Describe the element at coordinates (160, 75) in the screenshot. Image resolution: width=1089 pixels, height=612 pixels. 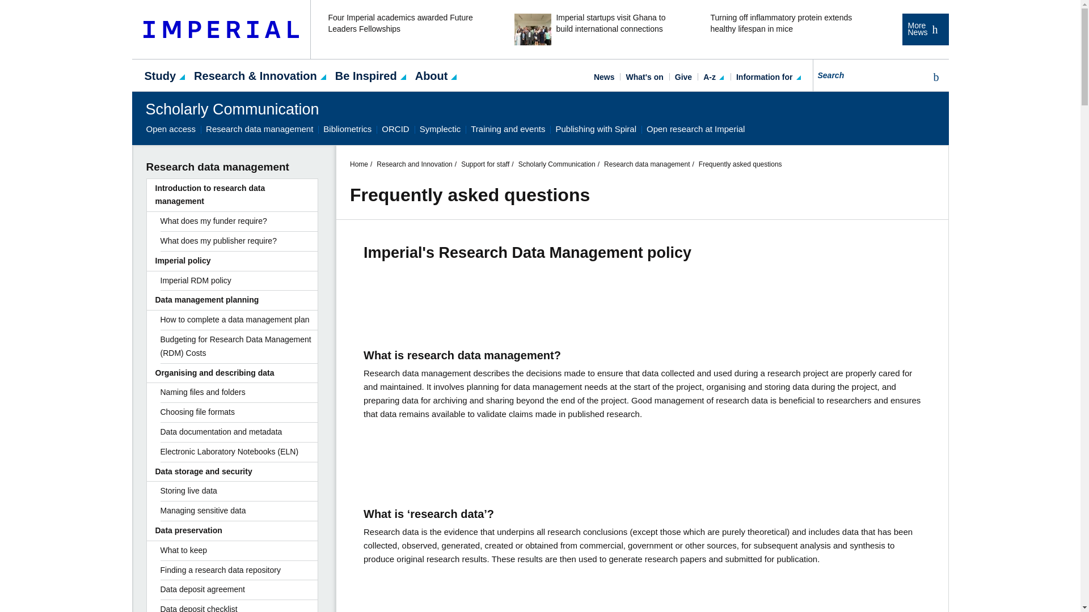
I see `Study` at that location.